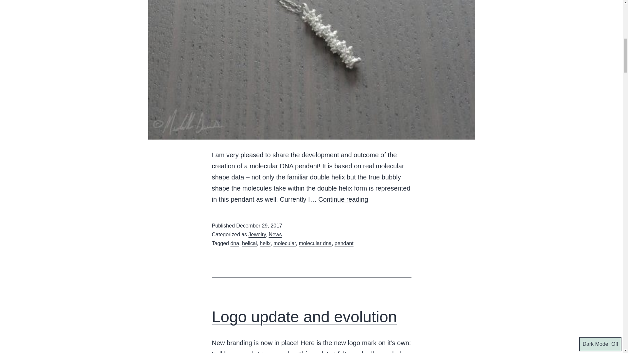  What do you see at coordinates (249, 243) in the screenshot?
I see `helical` at bounding box center [249, 243].